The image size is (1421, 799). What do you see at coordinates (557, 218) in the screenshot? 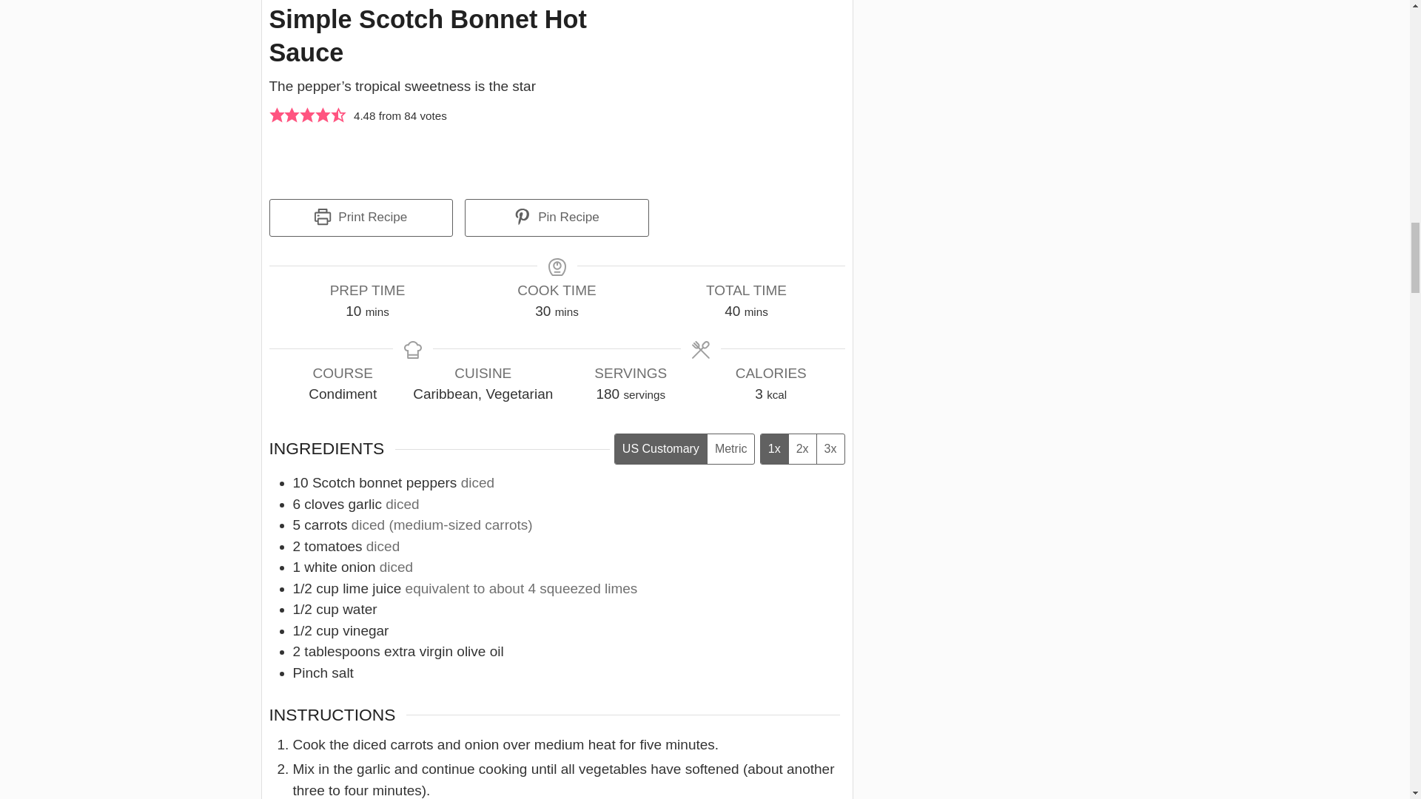
I see `Pin Recipe` at bounding box center [557, 218].